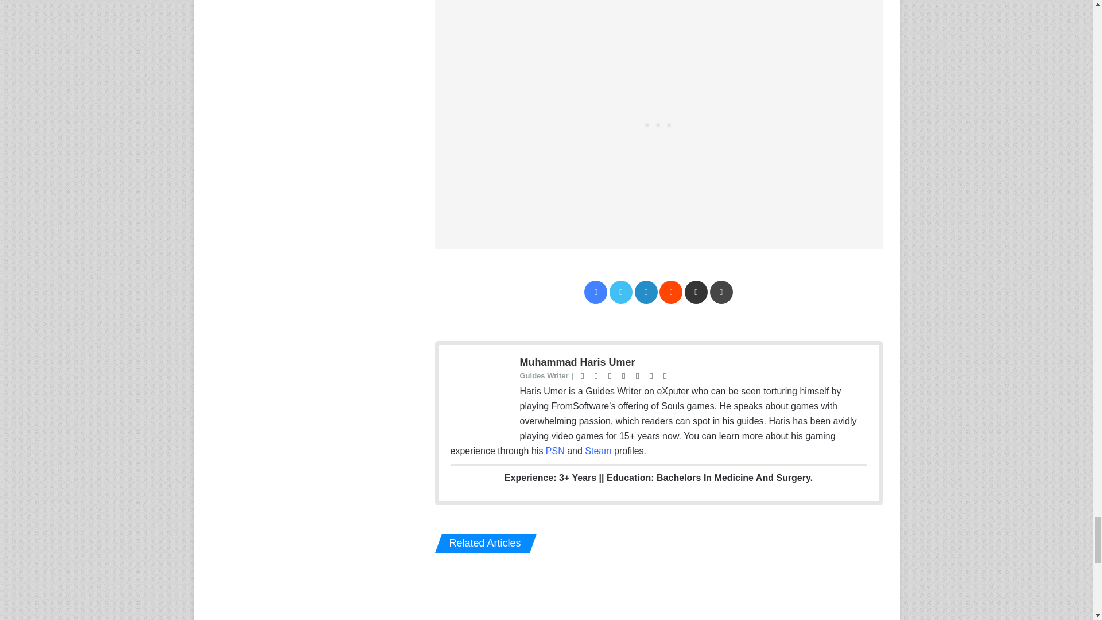 The image size is (1102, 620). What do you see at coordinates (721, 292) in the screenshot?
I see `Print` at bounding box center [721, 292].